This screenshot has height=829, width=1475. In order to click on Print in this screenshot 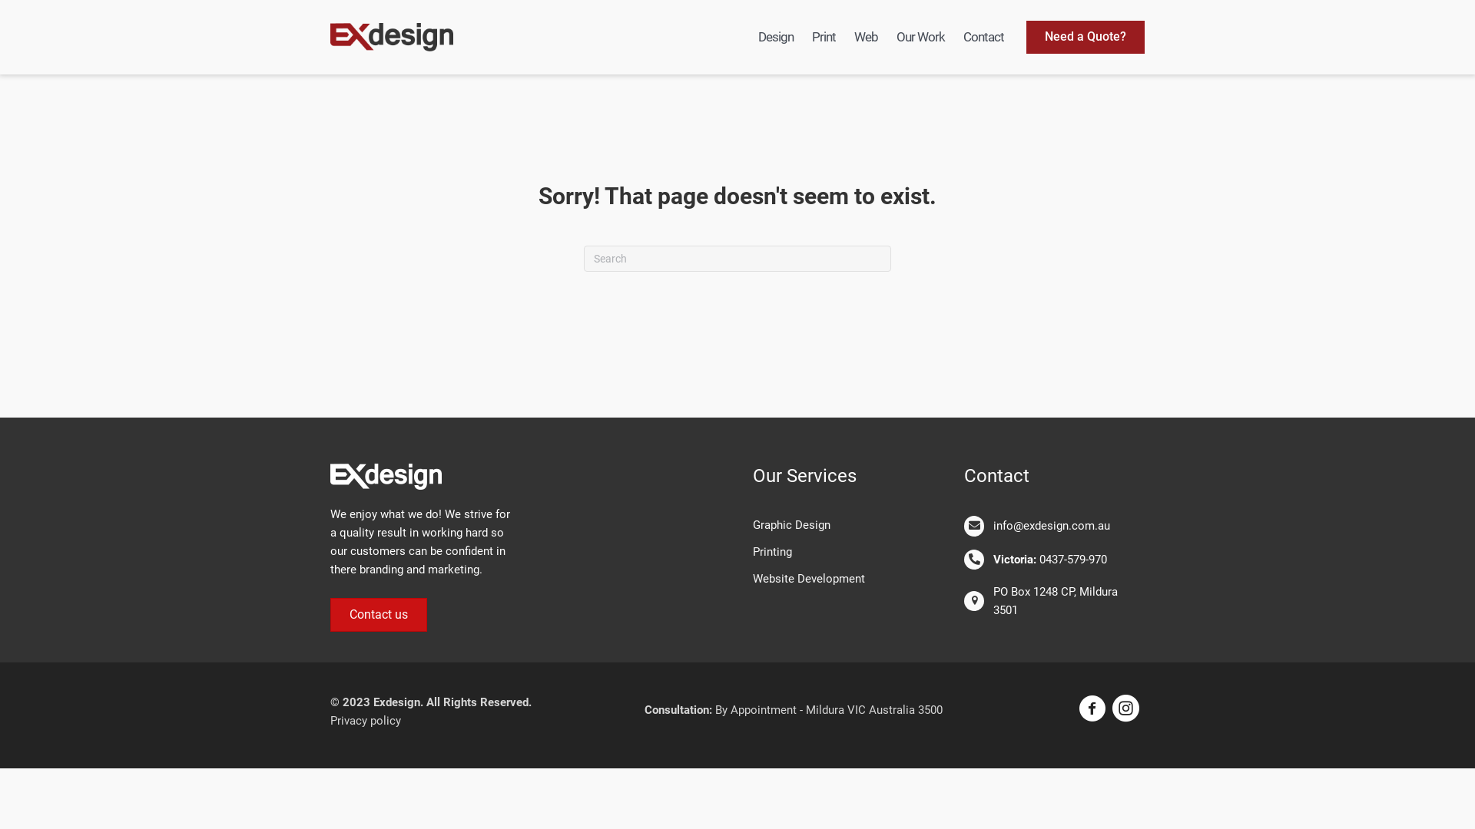, I will do `click(824, 37)`.